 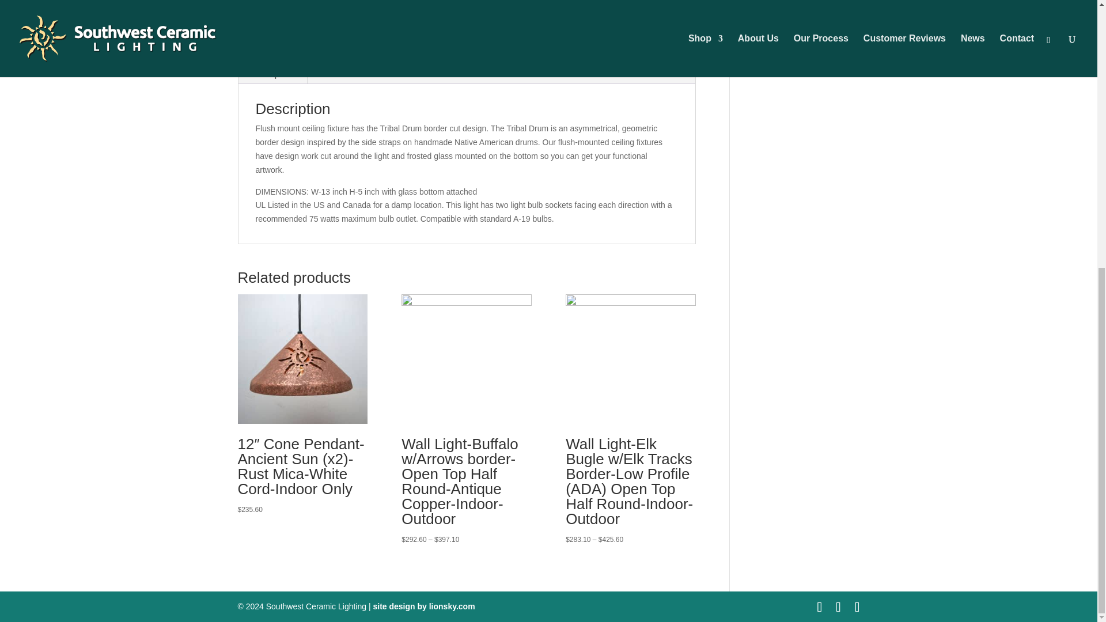 What do you see at coordinates (510, 9) in the screenshot?
I see `southwestern lights` at bounding box center [510, 9].